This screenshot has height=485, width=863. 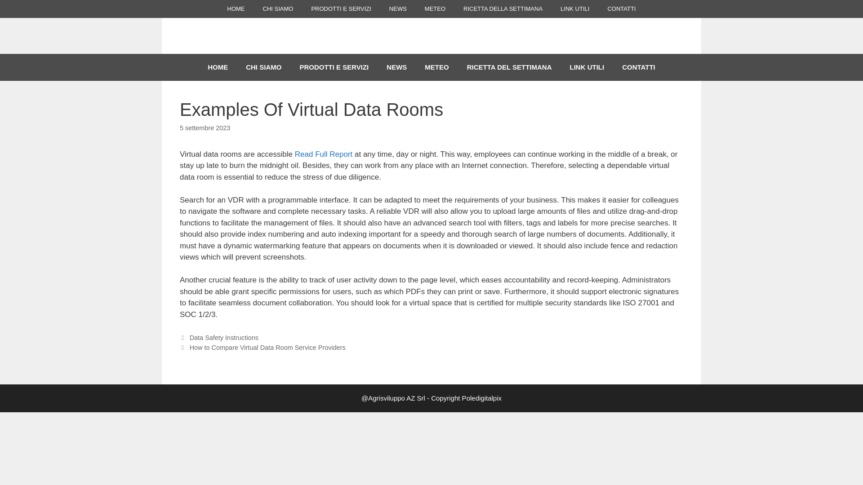 I want to click on RICETTA DELLA SETTIMANA, so click(x=503, y=9).